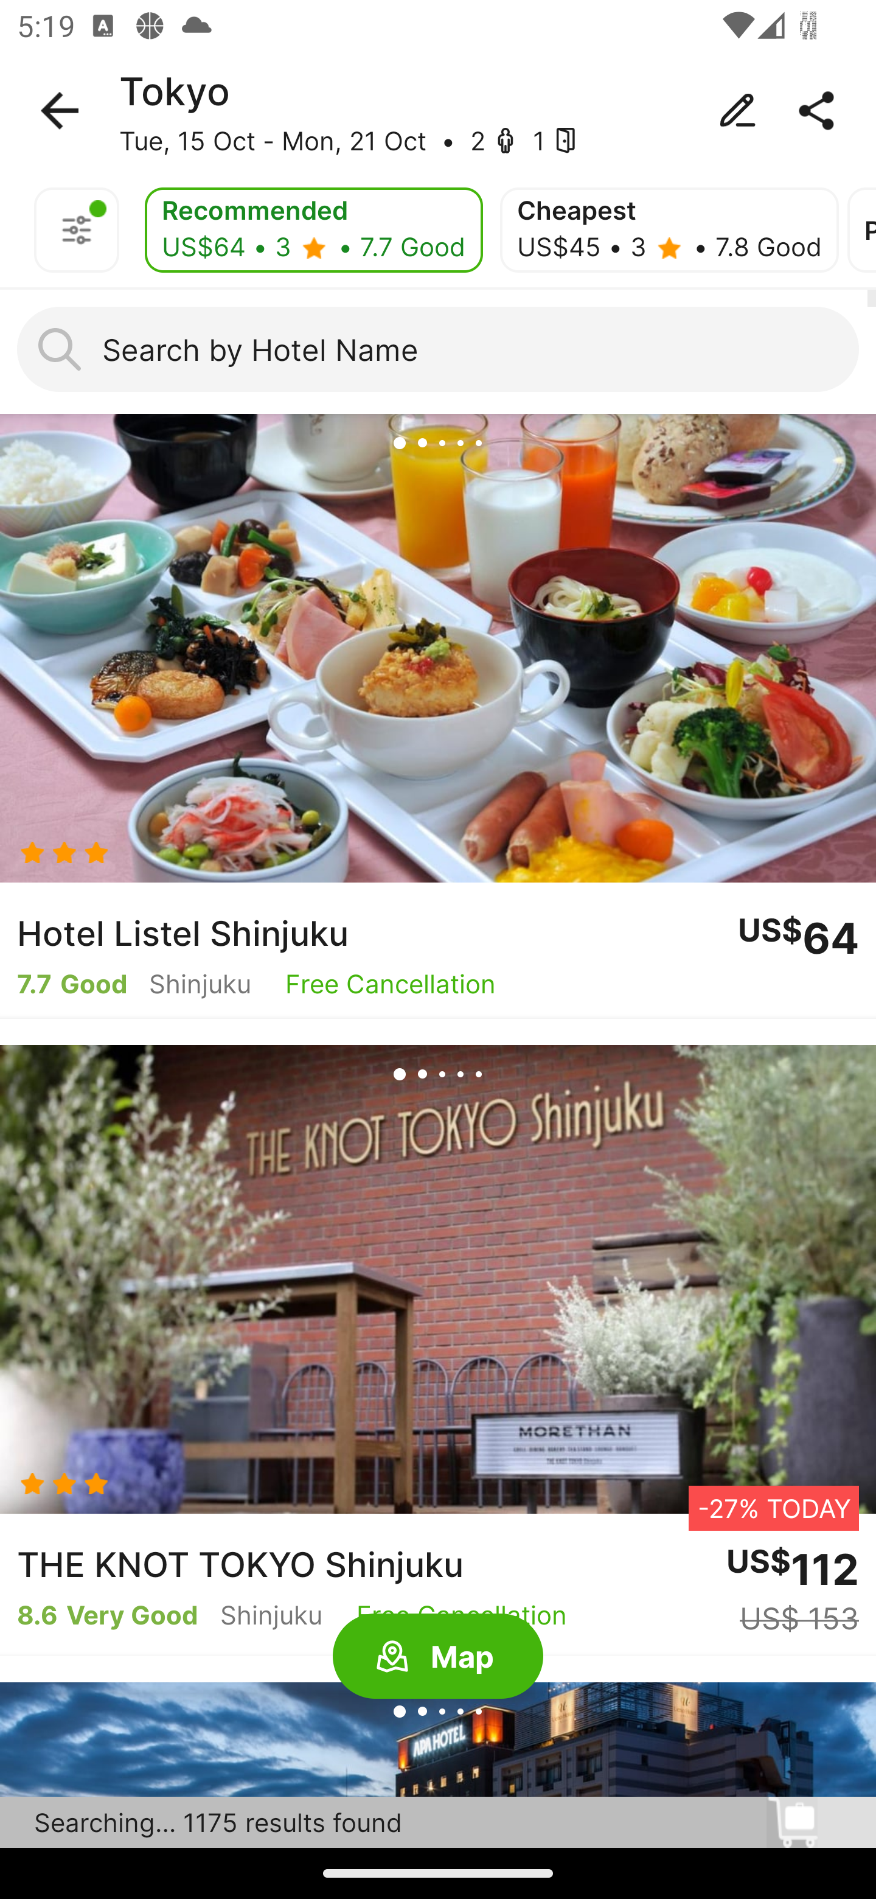 This screenshot has width=876, height=1899. I want to click on Cheapest US$45  • 3 - • 7.8 Good, so click(669, 230).